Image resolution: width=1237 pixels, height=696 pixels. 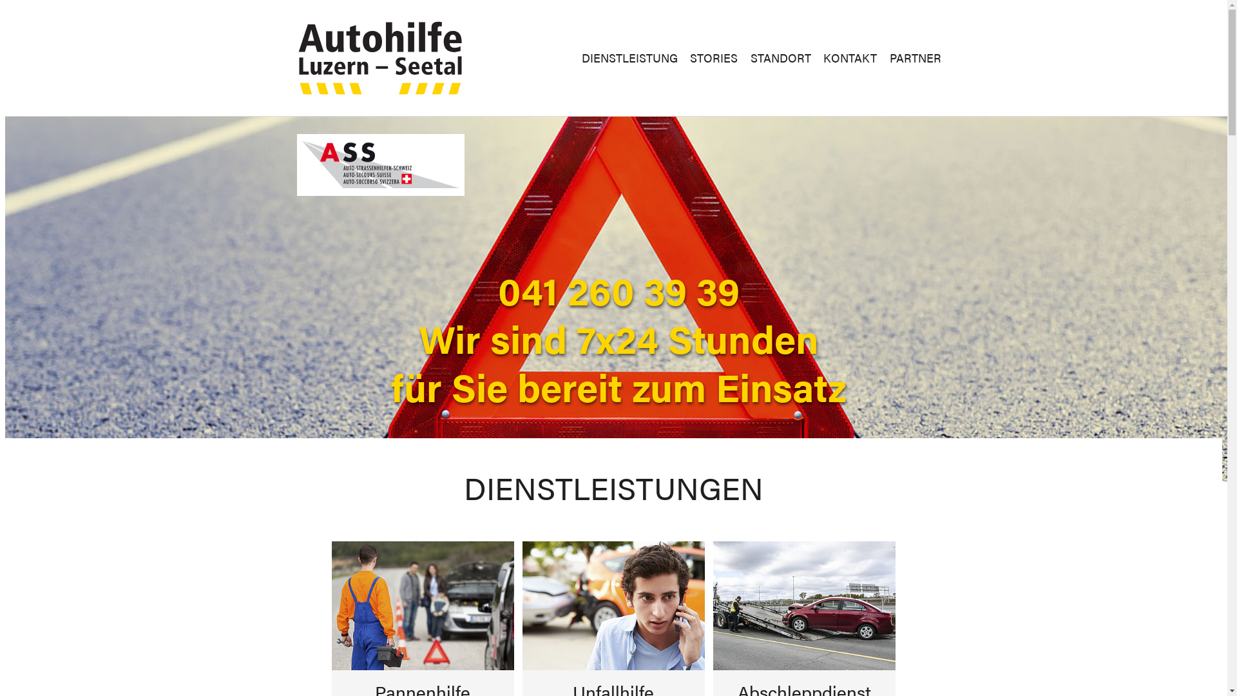 What do you see at coordinates (774, 58) in the screenshot?
I see `STANDORT` at bounding box center [774, 58].